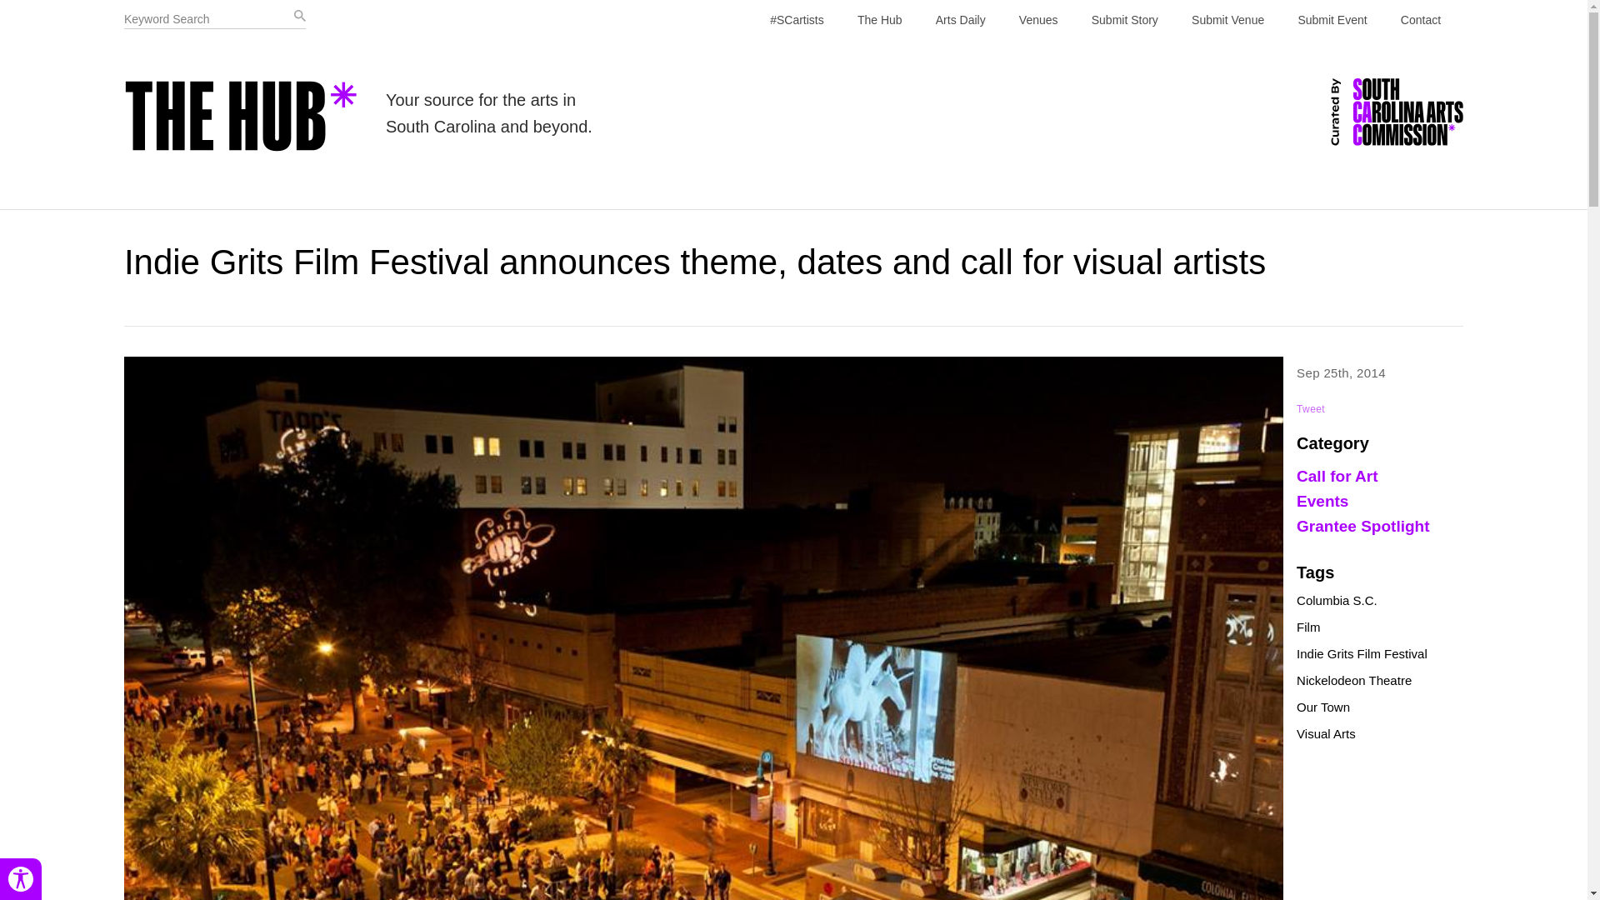 The height and width of the screenshot is (900, 1600). Describe the element at coordinates (1322, 501) in the screenshot. I see `Events` at that location.